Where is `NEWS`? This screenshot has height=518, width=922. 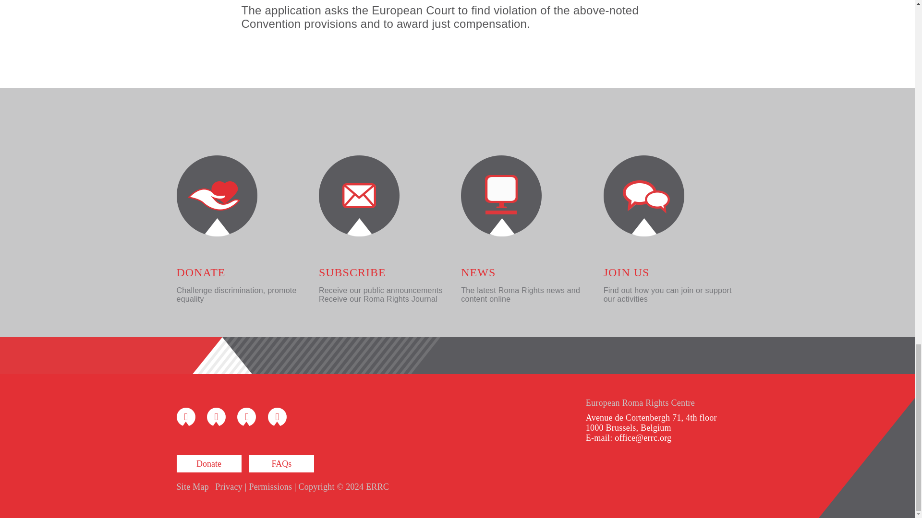
NEWS is located at coordinates (478, 272).